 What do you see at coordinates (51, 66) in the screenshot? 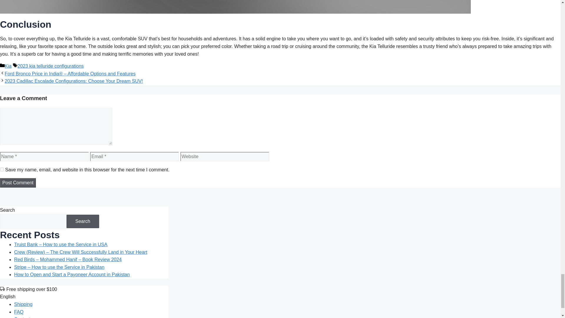
I see `2023 kia telluride configurations` at bounding box center [51, 66].